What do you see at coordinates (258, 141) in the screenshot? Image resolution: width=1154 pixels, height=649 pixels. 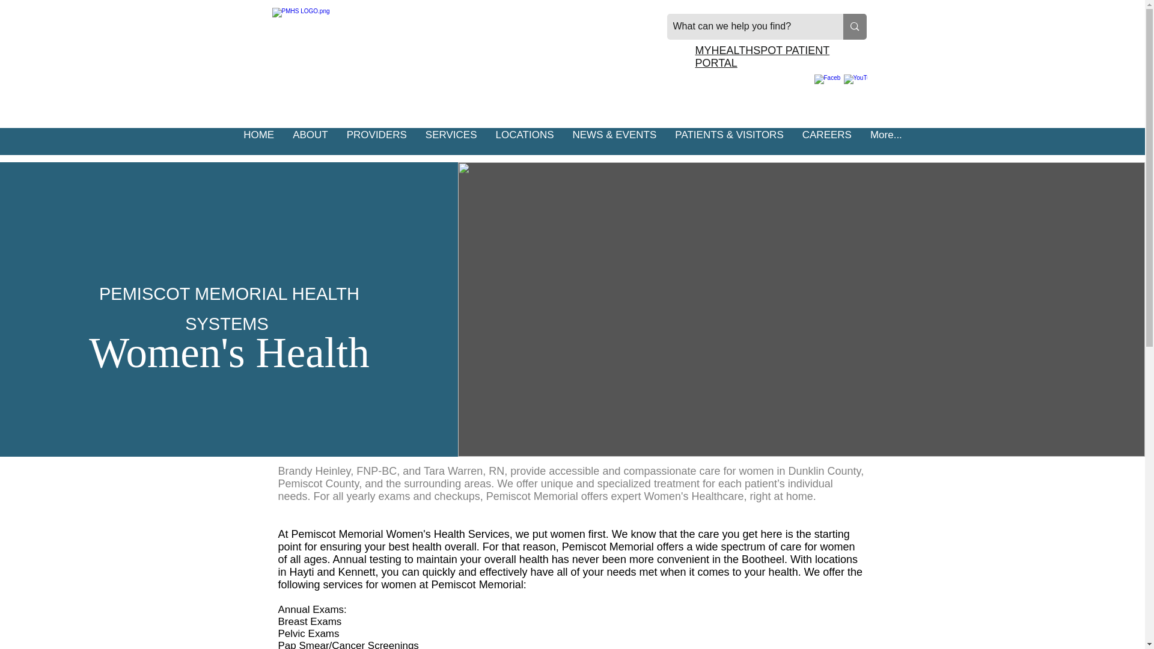 I see `HOME` at bounding box center [258, 141].